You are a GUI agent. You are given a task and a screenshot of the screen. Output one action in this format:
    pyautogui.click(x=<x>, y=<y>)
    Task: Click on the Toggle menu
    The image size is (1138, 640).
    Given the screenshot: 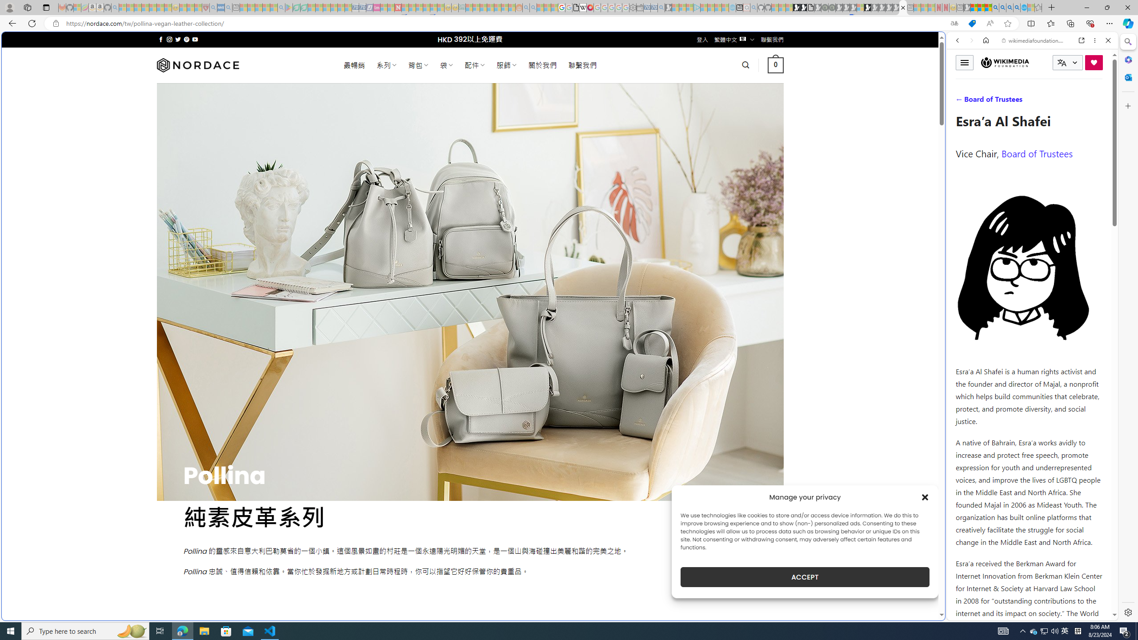 What is the action you would take?
    pyautogui.click(x=964, y=62)
    